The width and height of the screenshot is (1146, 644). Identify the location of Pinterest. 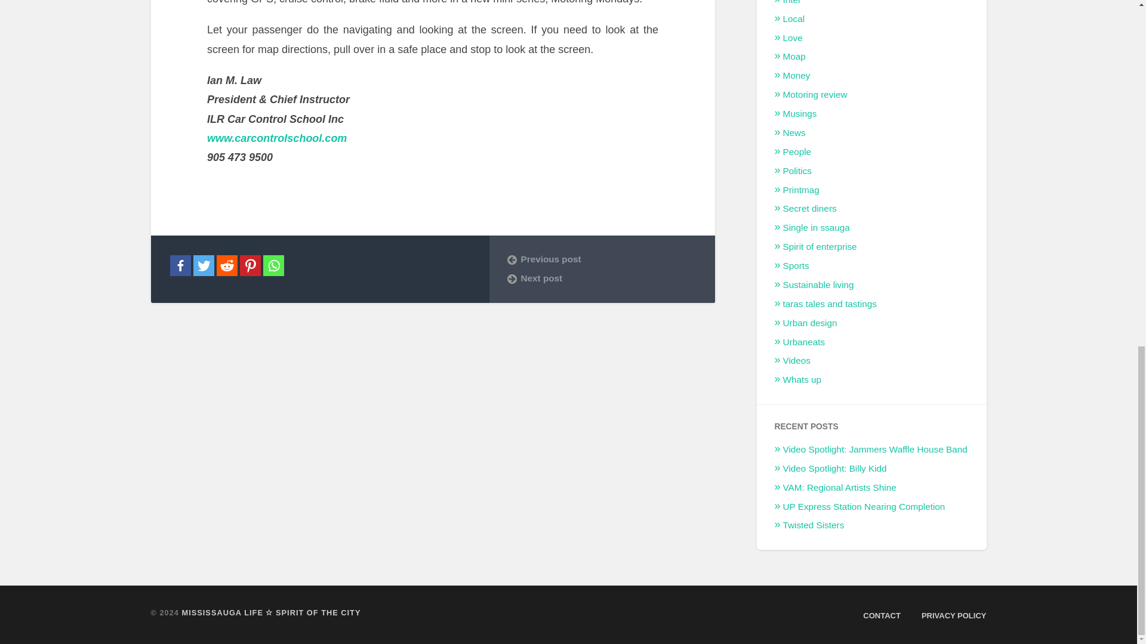
(250, 265).